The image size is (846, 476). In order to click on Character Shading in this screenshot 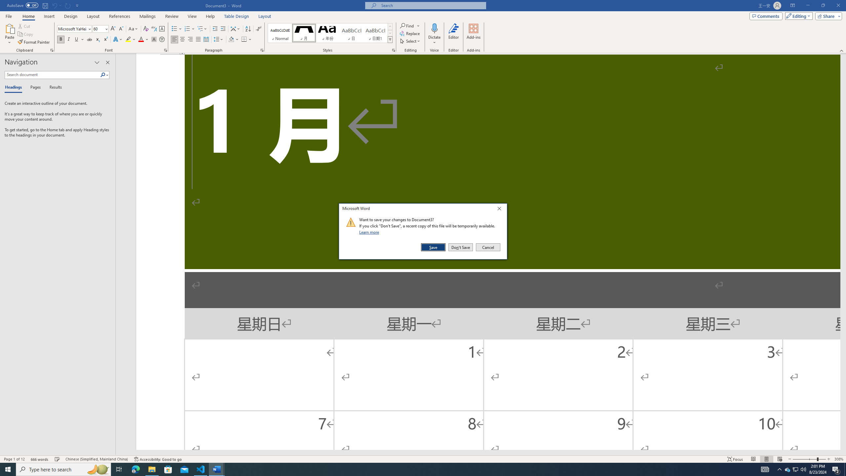, I will do `click(154, 40)`.